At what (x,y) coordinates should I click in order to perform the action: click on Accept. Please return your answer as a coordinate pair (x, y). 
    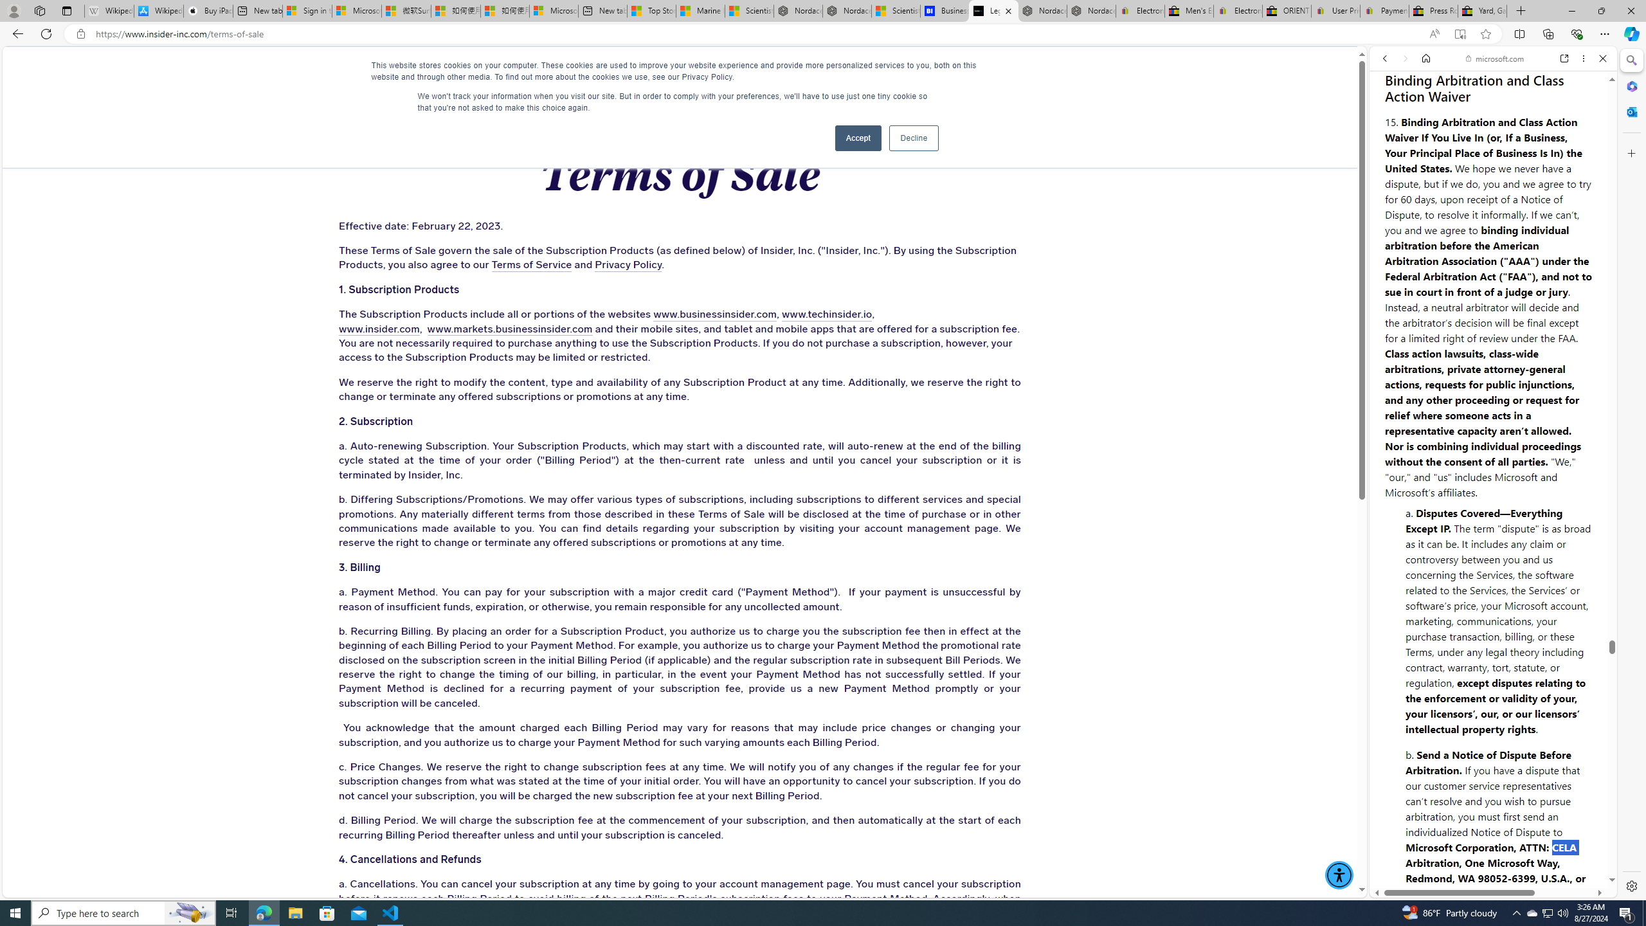
    Looking at the image, I should click on (858, 138).